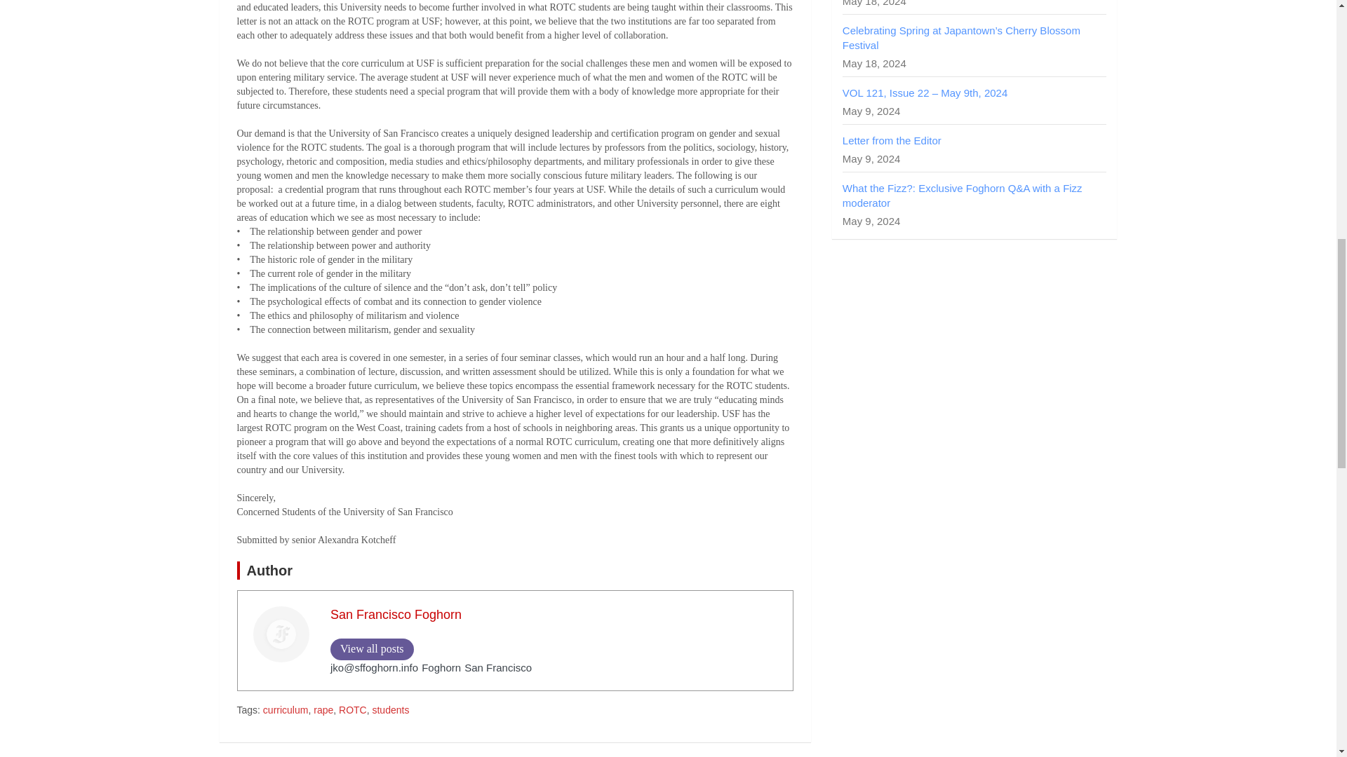 The height and width of the screenshot is (757, 1347). What do you see at coordinates (352, 711) in the screenshot?
I see `ROTC` at bounding box center [352, 711].